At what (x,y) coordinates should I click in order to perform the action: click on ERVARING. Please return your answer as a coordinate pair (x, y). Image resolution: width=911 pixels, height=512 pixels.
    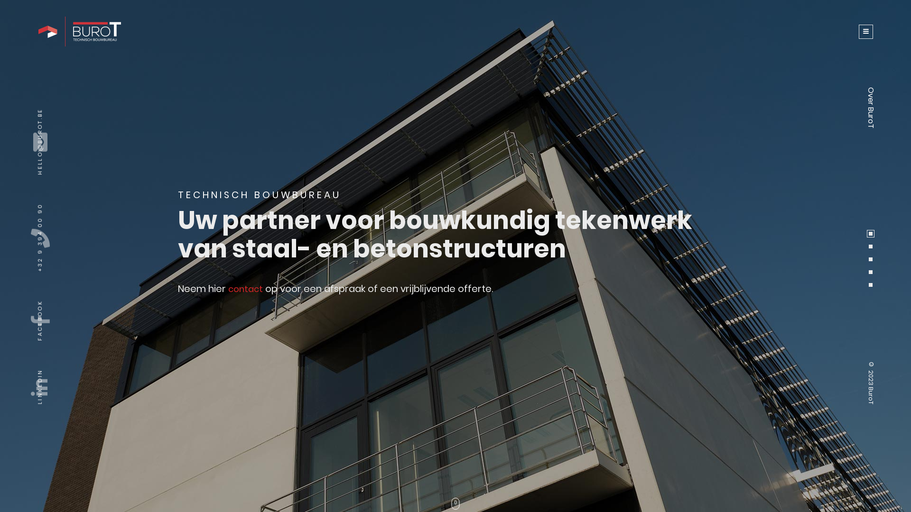
    Looking at the image, I should click on (236, 370).